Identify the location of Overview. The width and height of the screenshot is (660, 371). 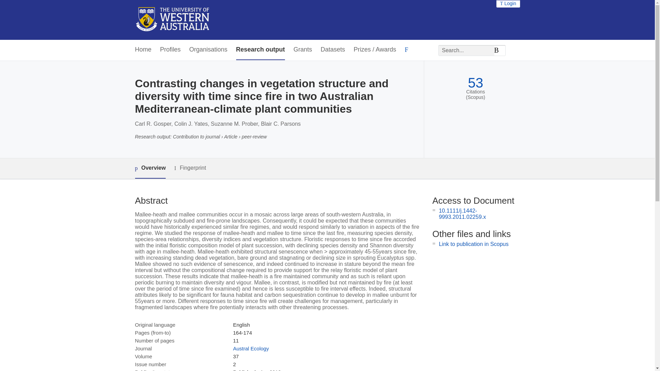
(150, 168).